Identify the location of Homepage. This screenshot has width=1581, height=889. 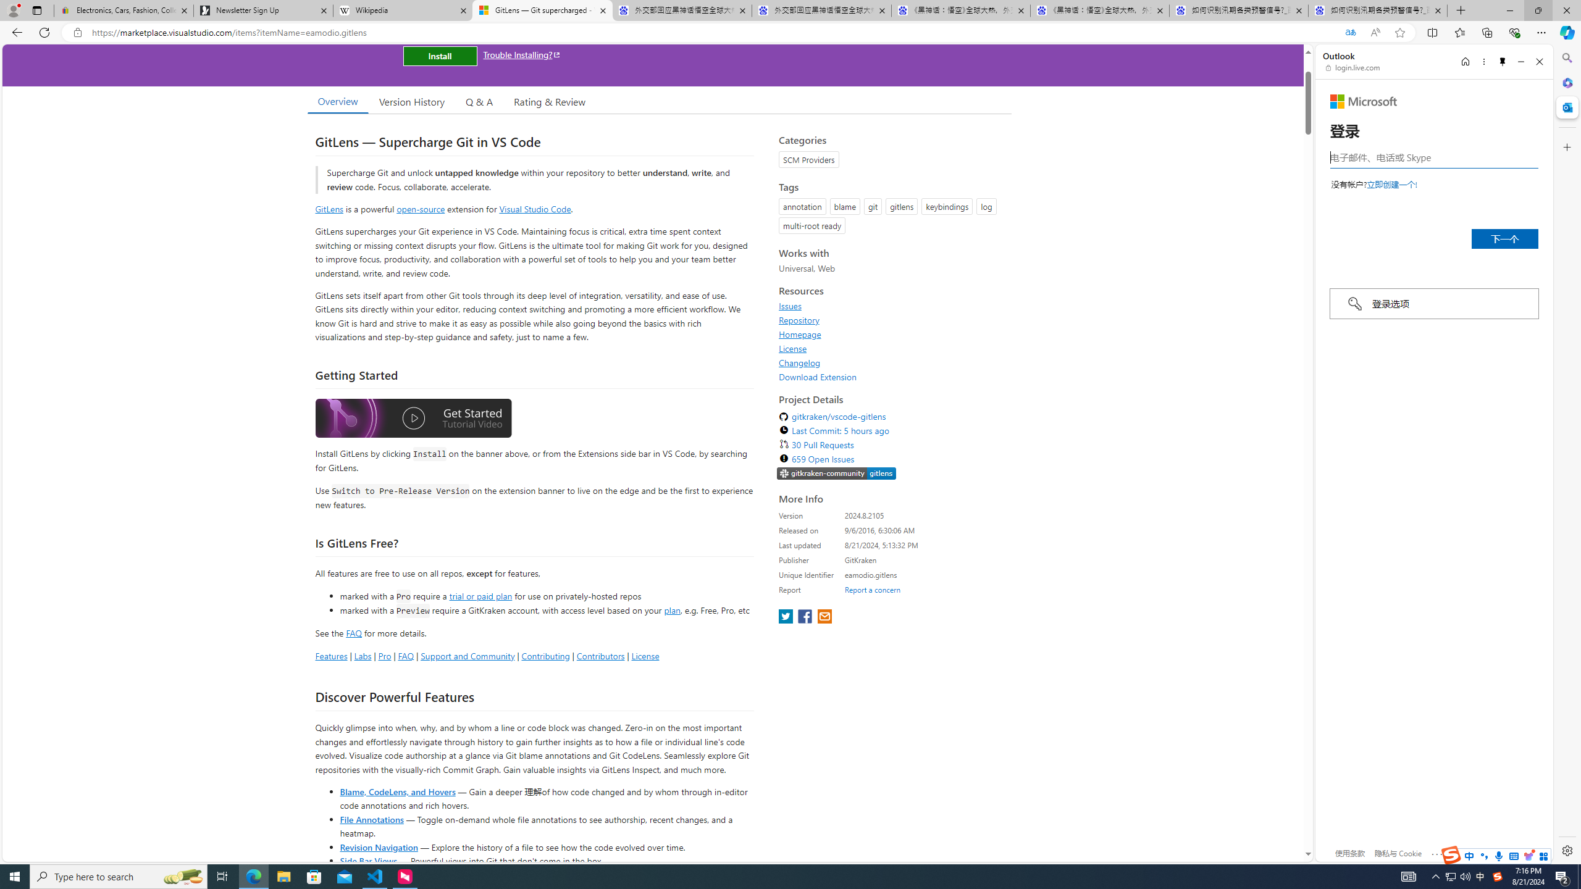
(800, 334).